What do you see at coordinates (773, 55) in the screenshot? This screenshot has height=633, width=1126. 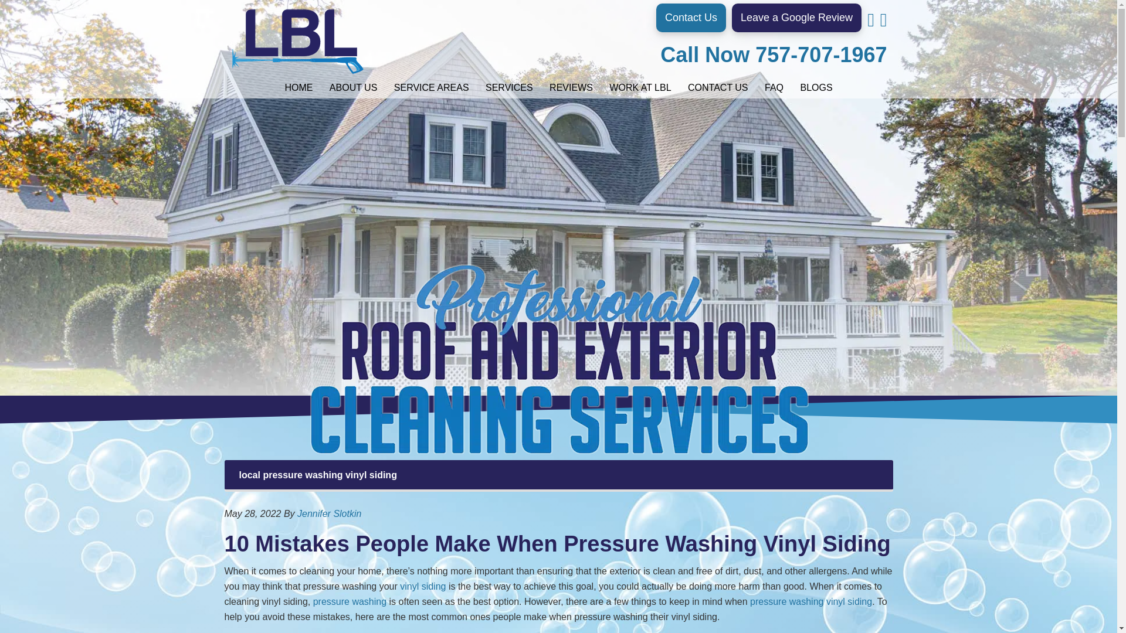 I see `Call Now 757-707-1967` at bounding box center [773, 55].